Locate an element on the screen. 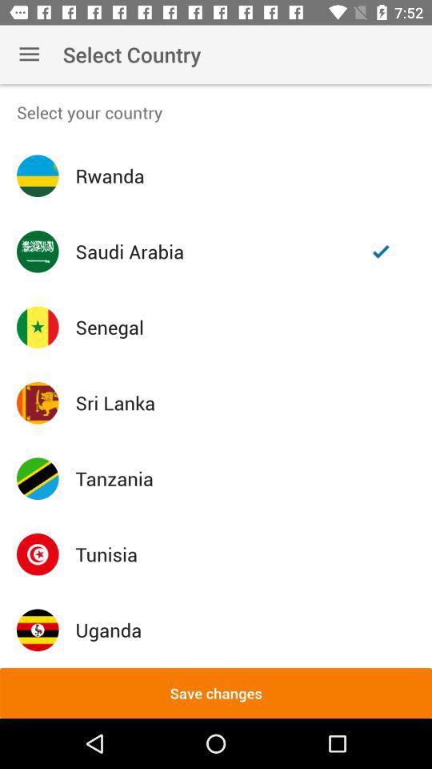  launch the app to the left of select country app is located at coordinates (29, 54).